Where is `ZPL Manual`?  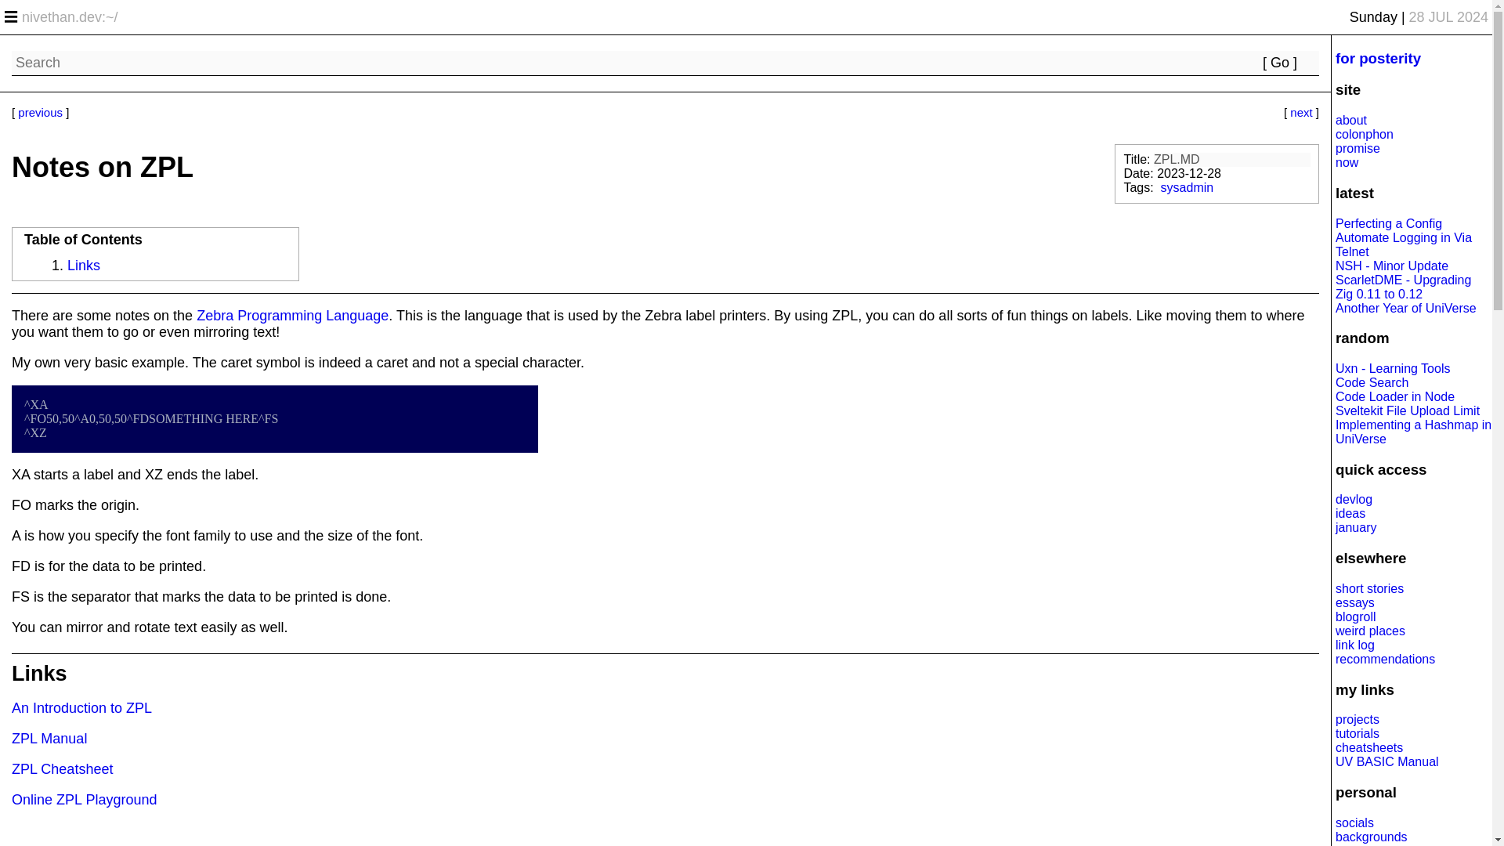
ZPL Manual is located at coordinates (49, 738).